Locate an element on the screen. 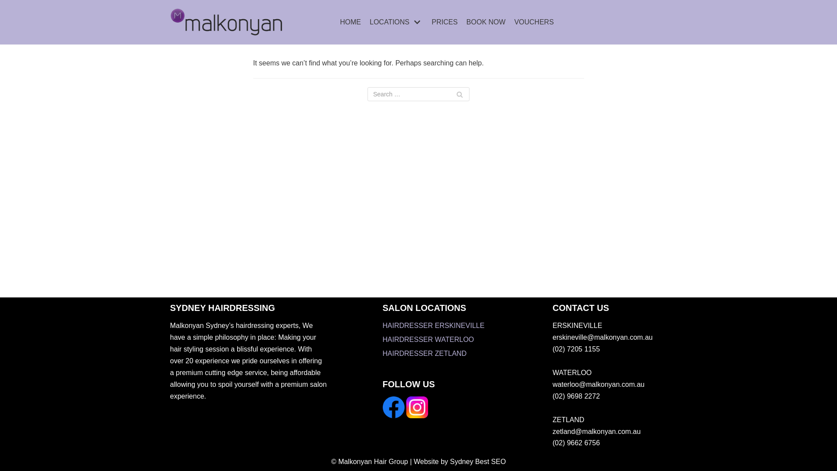 Image resolution: width=837 pixels, height=471 pixels. Sydney Best SEO is located at coordinates (478, 461).